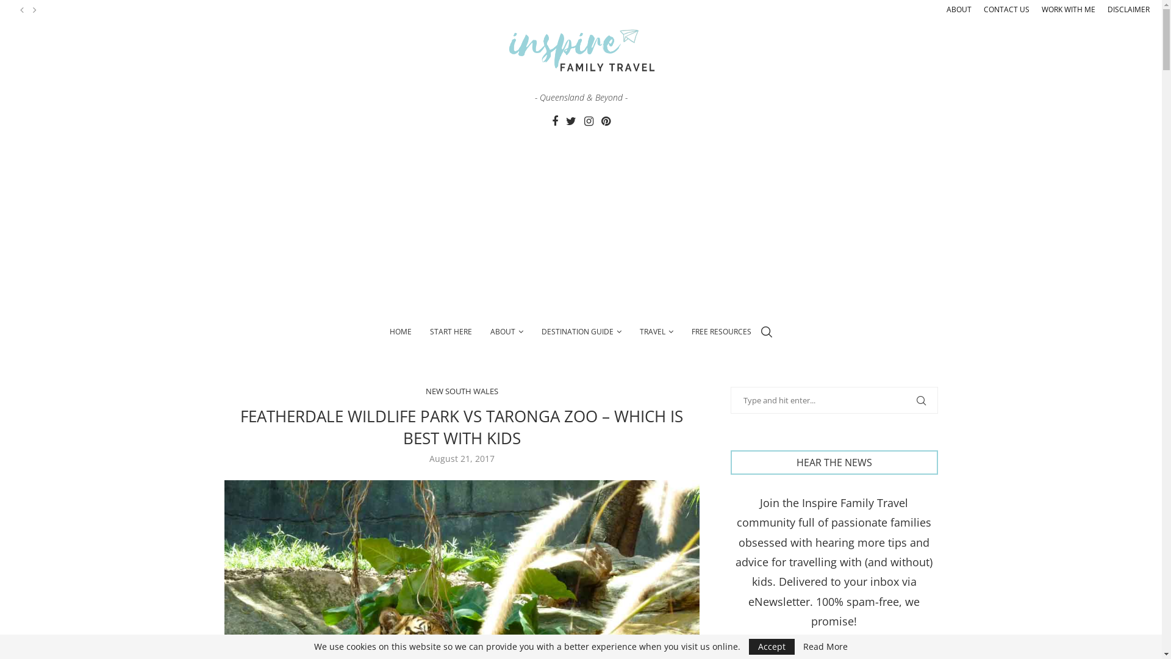  What do you see at coordinates (1128, 10) in the screenshot?
I see `DISCLAIMER` at bounding box center [1128, 10].